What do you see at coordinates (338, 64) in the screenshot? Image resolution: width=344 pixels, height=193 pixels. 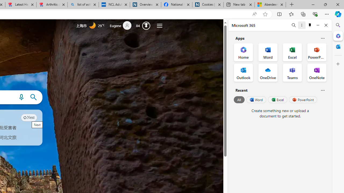 I see `Close Customize pane` at bounding box center [338, 64].